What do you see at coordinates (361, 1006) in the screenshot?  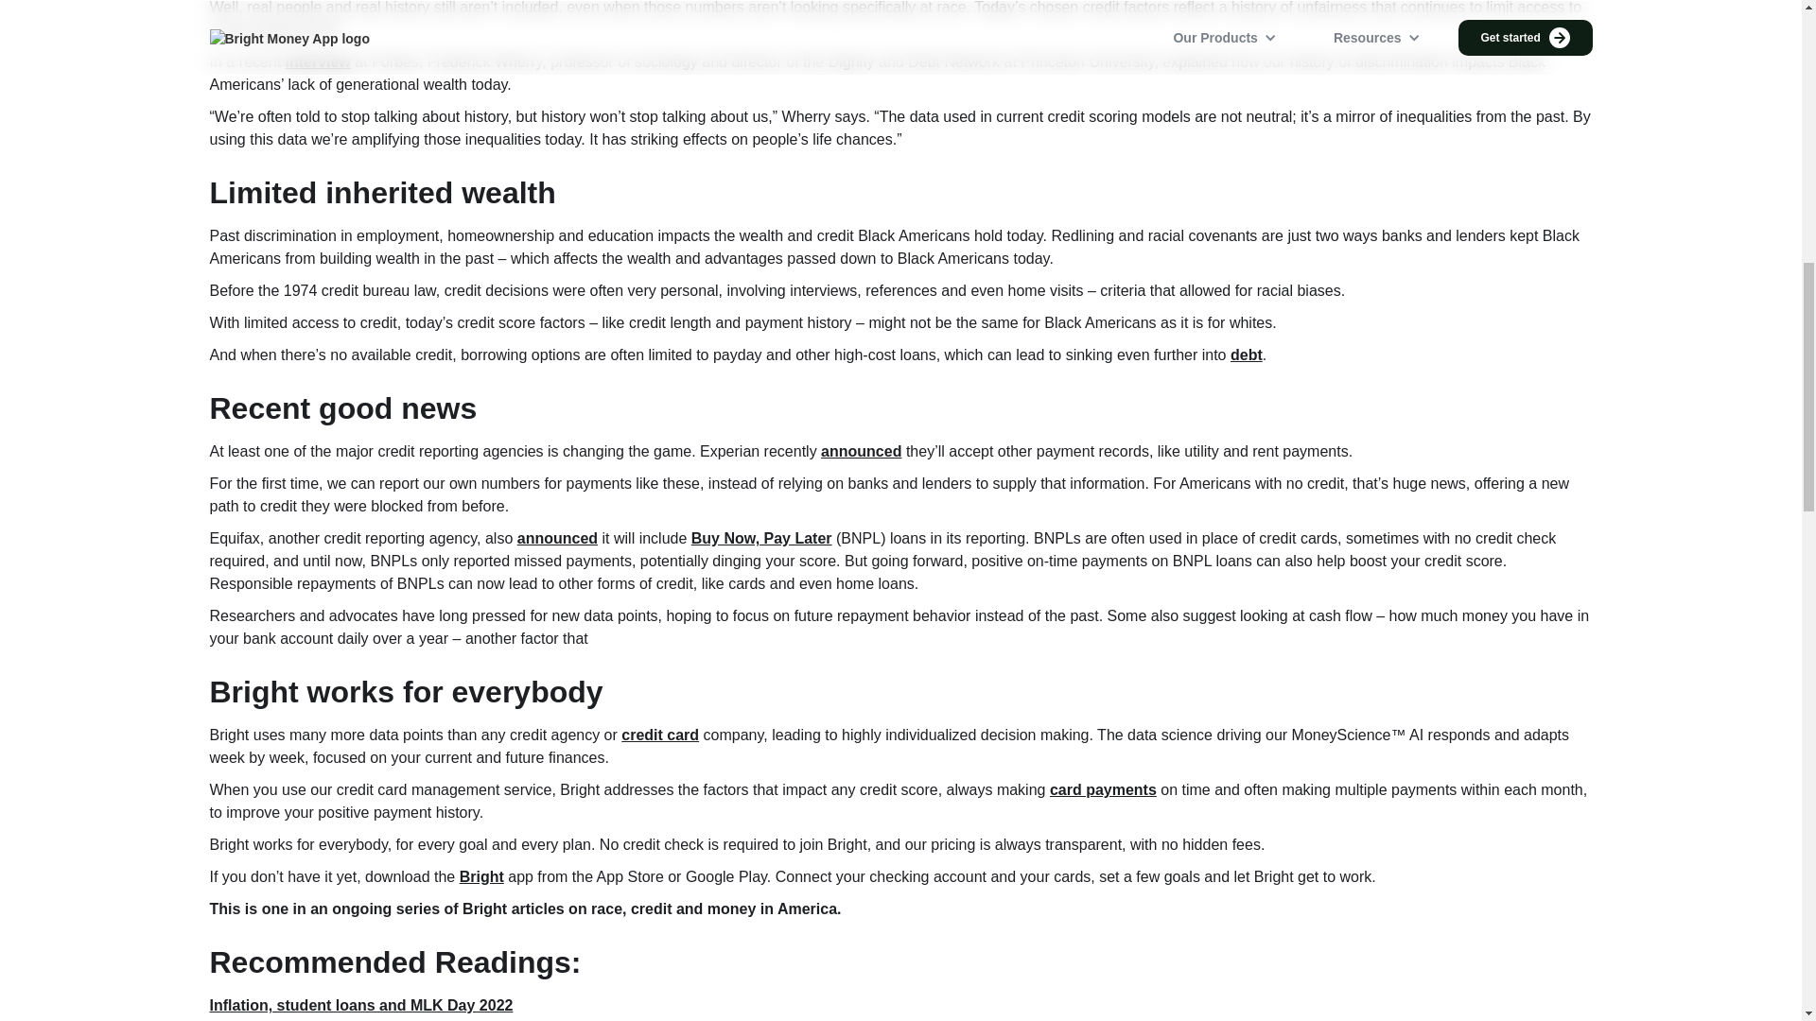 I see `Inflation, student loans and MLK Day 2022` at bounding box center [361, 1006].